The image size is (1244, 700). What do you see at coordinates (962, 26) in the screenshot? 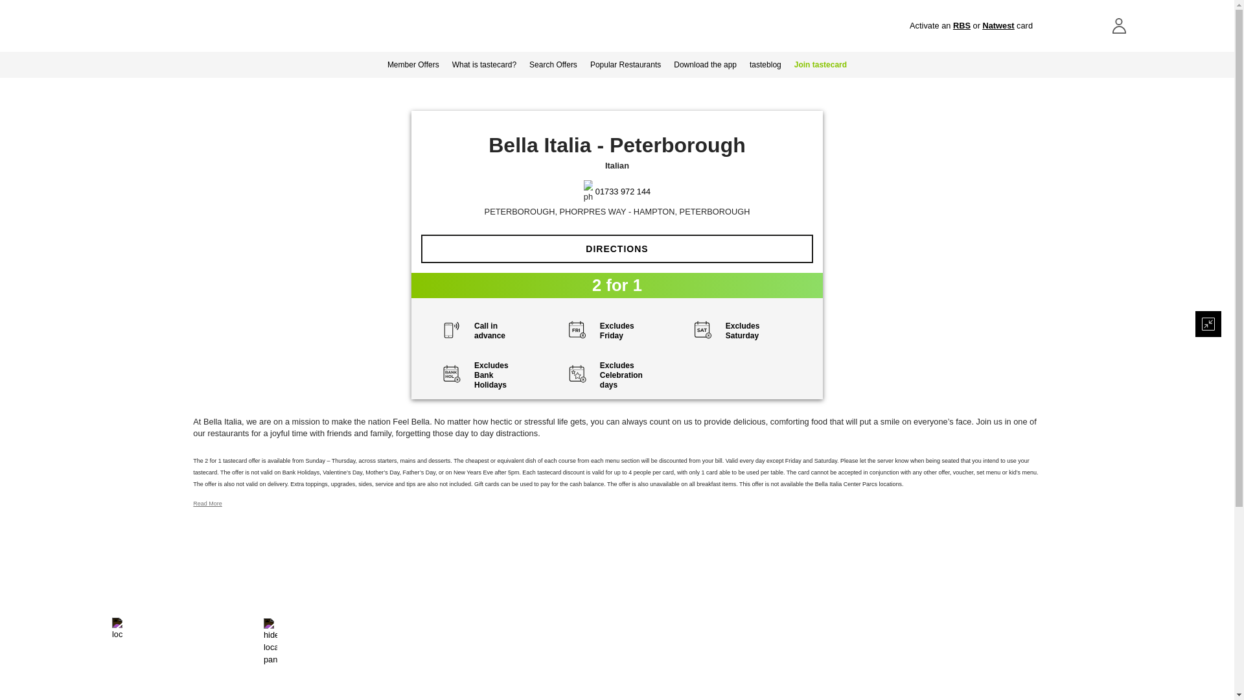
I see `RBS` at bounding box center [962, 26].